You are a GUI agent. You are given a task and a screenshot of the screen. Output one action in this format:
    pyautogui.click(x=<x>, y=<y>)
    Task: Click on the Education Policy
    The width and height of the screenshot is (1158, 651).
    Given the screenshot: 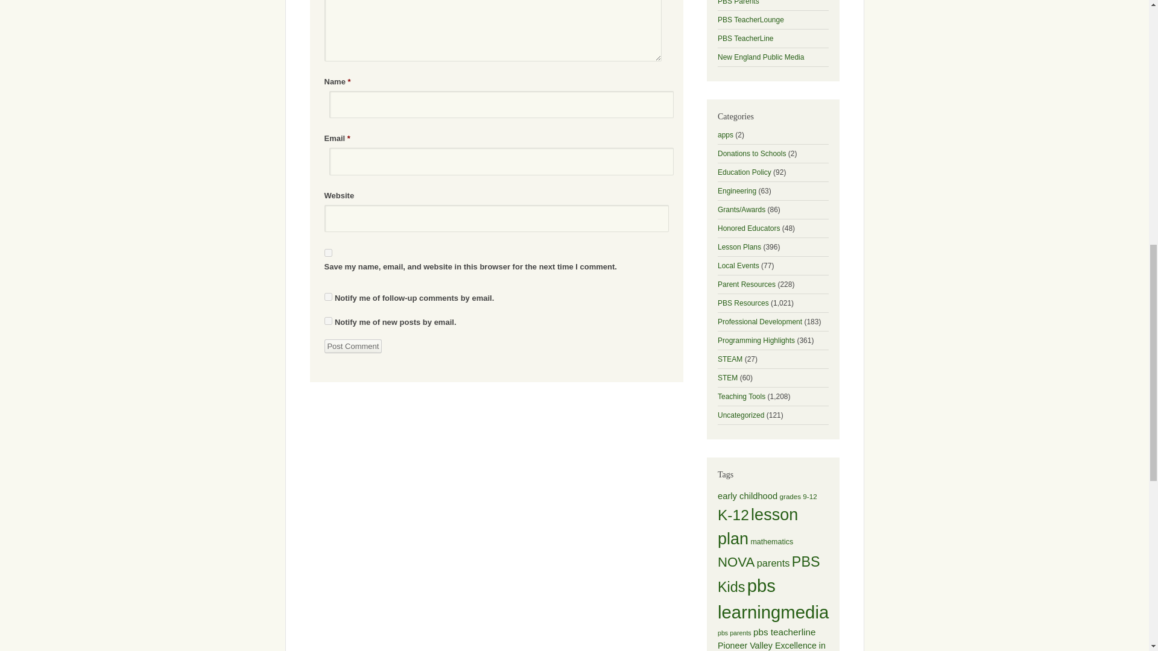 What is the action you would take?
    pyautogui.click(x=744, y=172)
    